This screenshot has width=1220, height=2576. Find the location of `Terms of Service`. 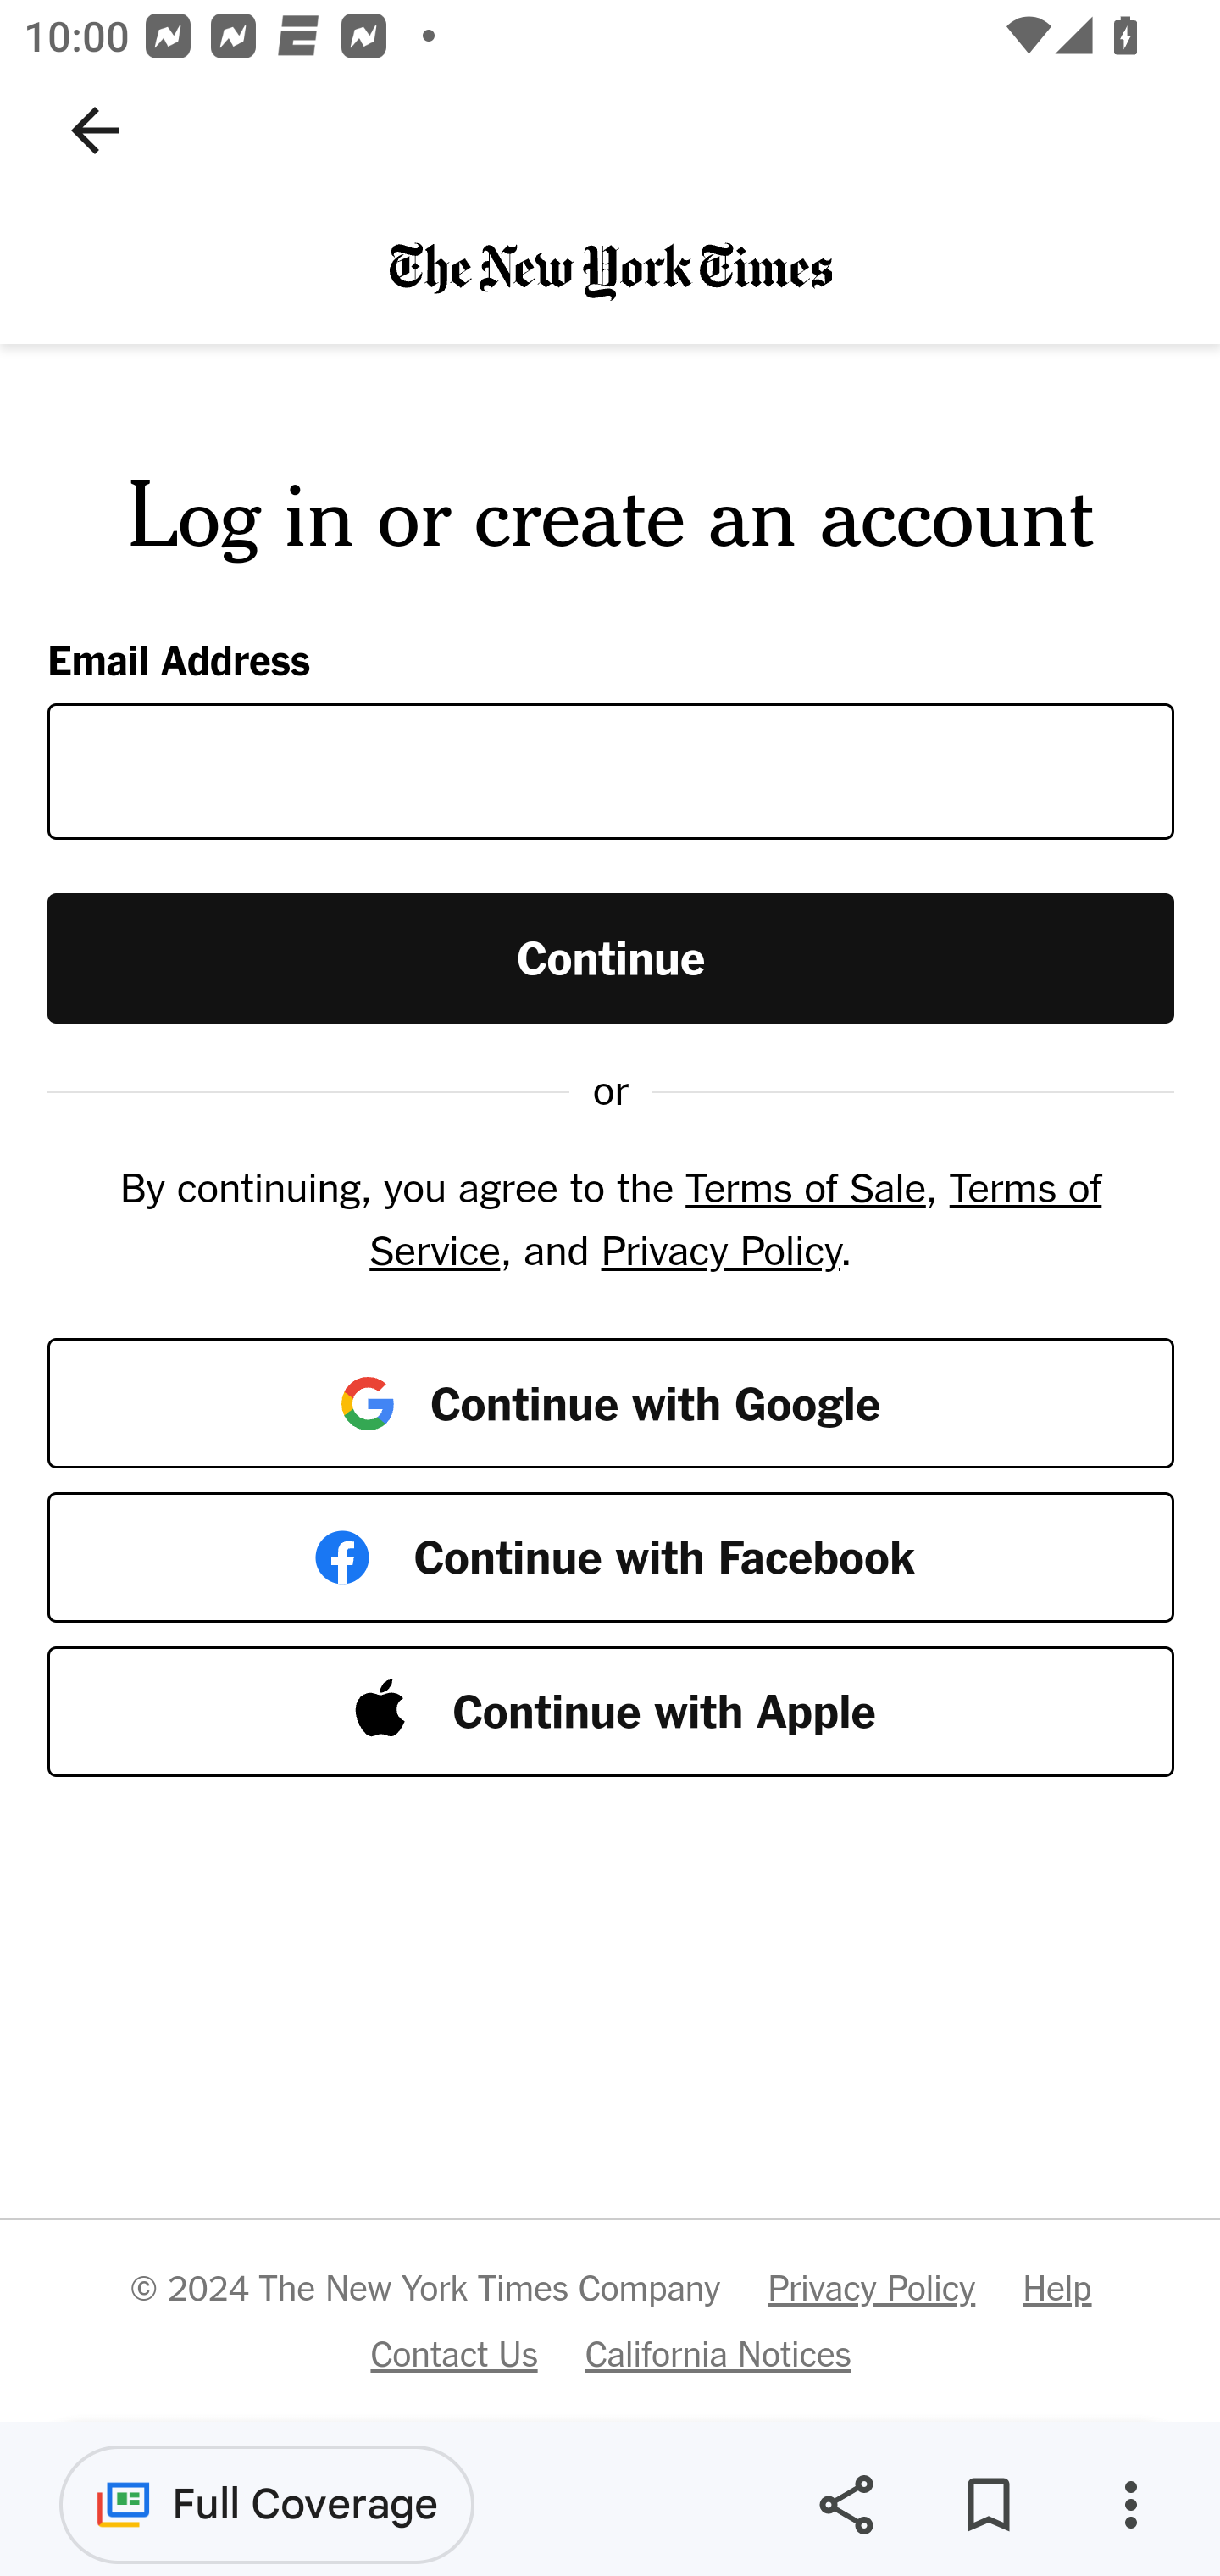

Terms of Service is located at coordinates (735, 1219).